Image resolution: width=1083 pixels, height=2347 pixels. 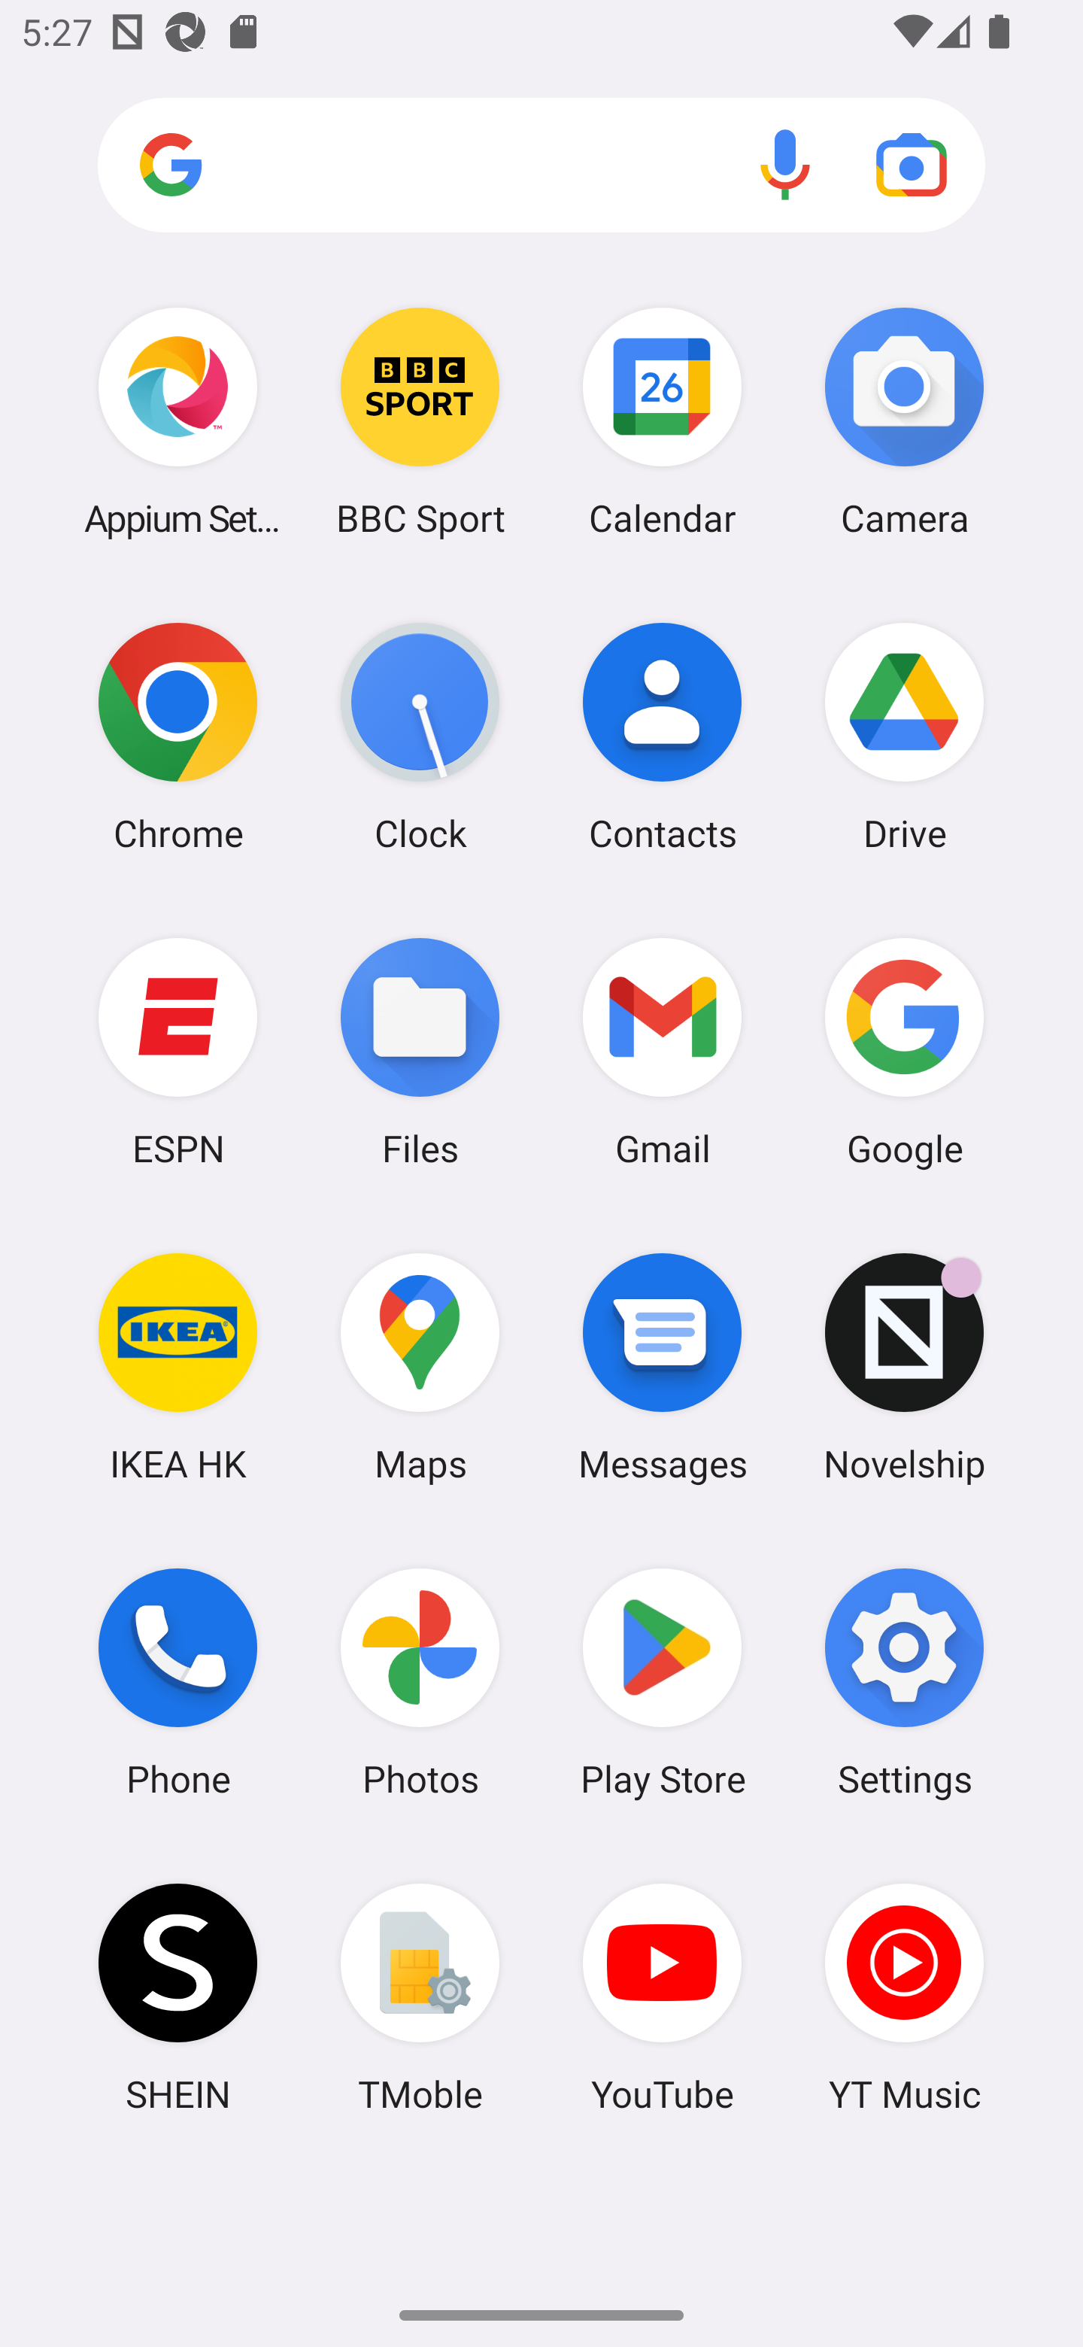 What do you see at coordinates (663, 1051) in the screenshot?
I see `Gmail` at bounding box center [663, 1051].